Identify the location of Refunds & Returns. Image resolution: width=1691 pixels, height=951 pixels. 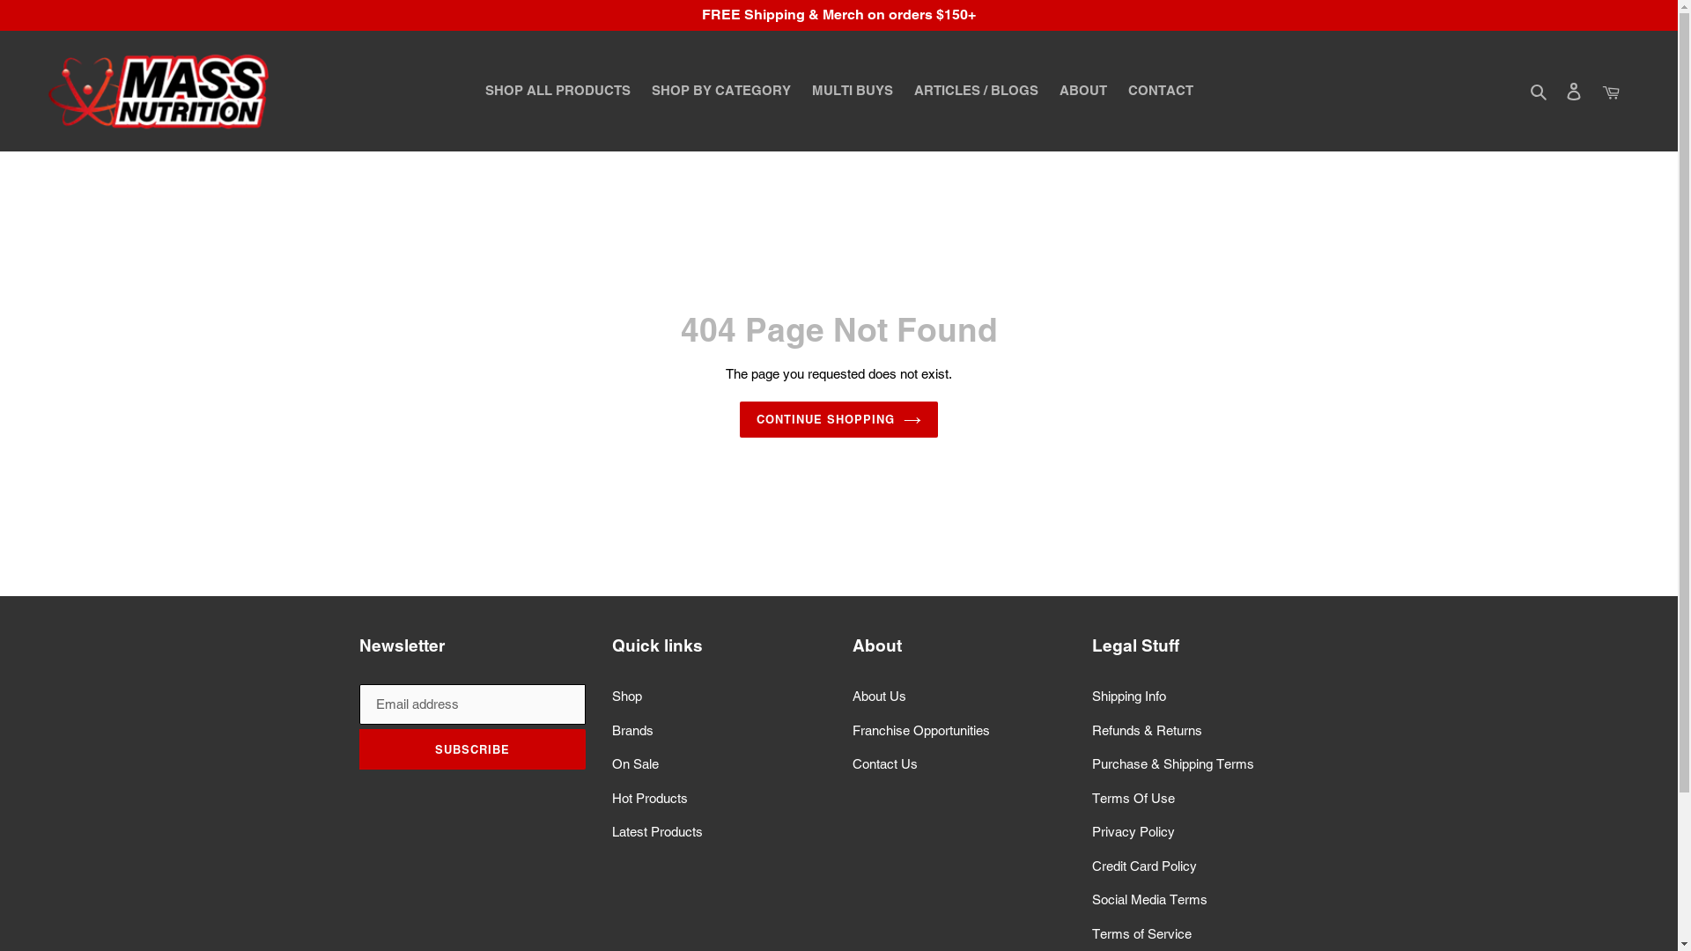
(1147, 731).